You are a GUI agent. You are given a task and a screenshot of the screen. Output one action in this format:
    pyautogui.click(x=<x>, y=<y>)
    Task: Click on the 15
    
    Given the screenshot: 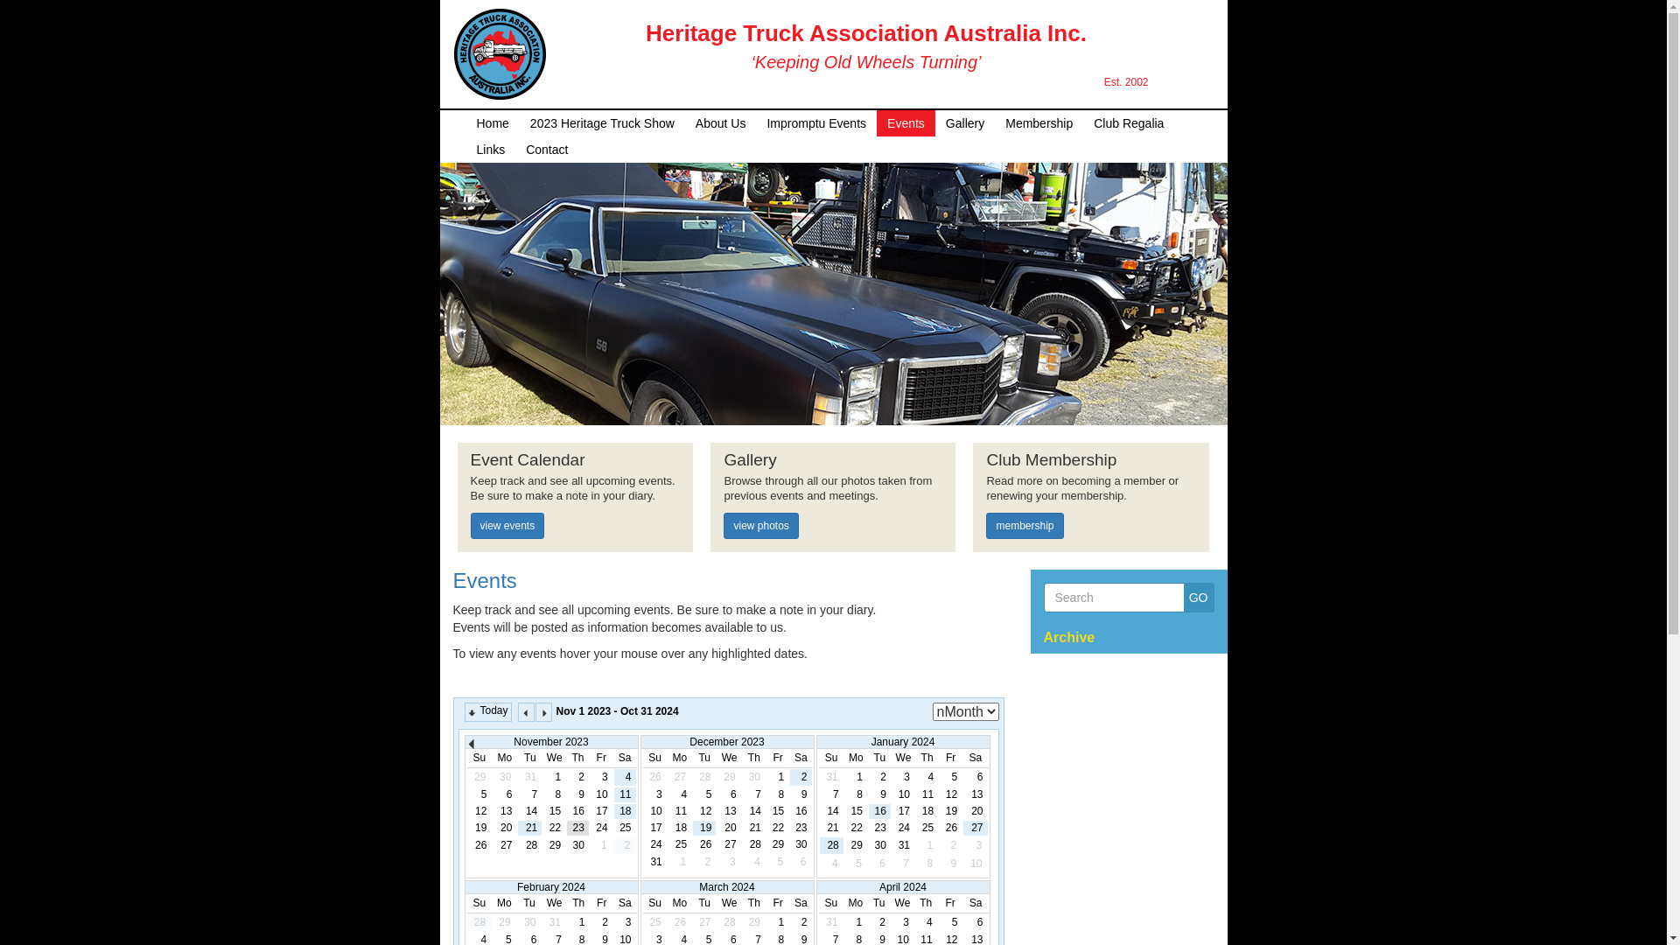 What is the action you would take?
    pyautogui.click(x=778, y=812)
    